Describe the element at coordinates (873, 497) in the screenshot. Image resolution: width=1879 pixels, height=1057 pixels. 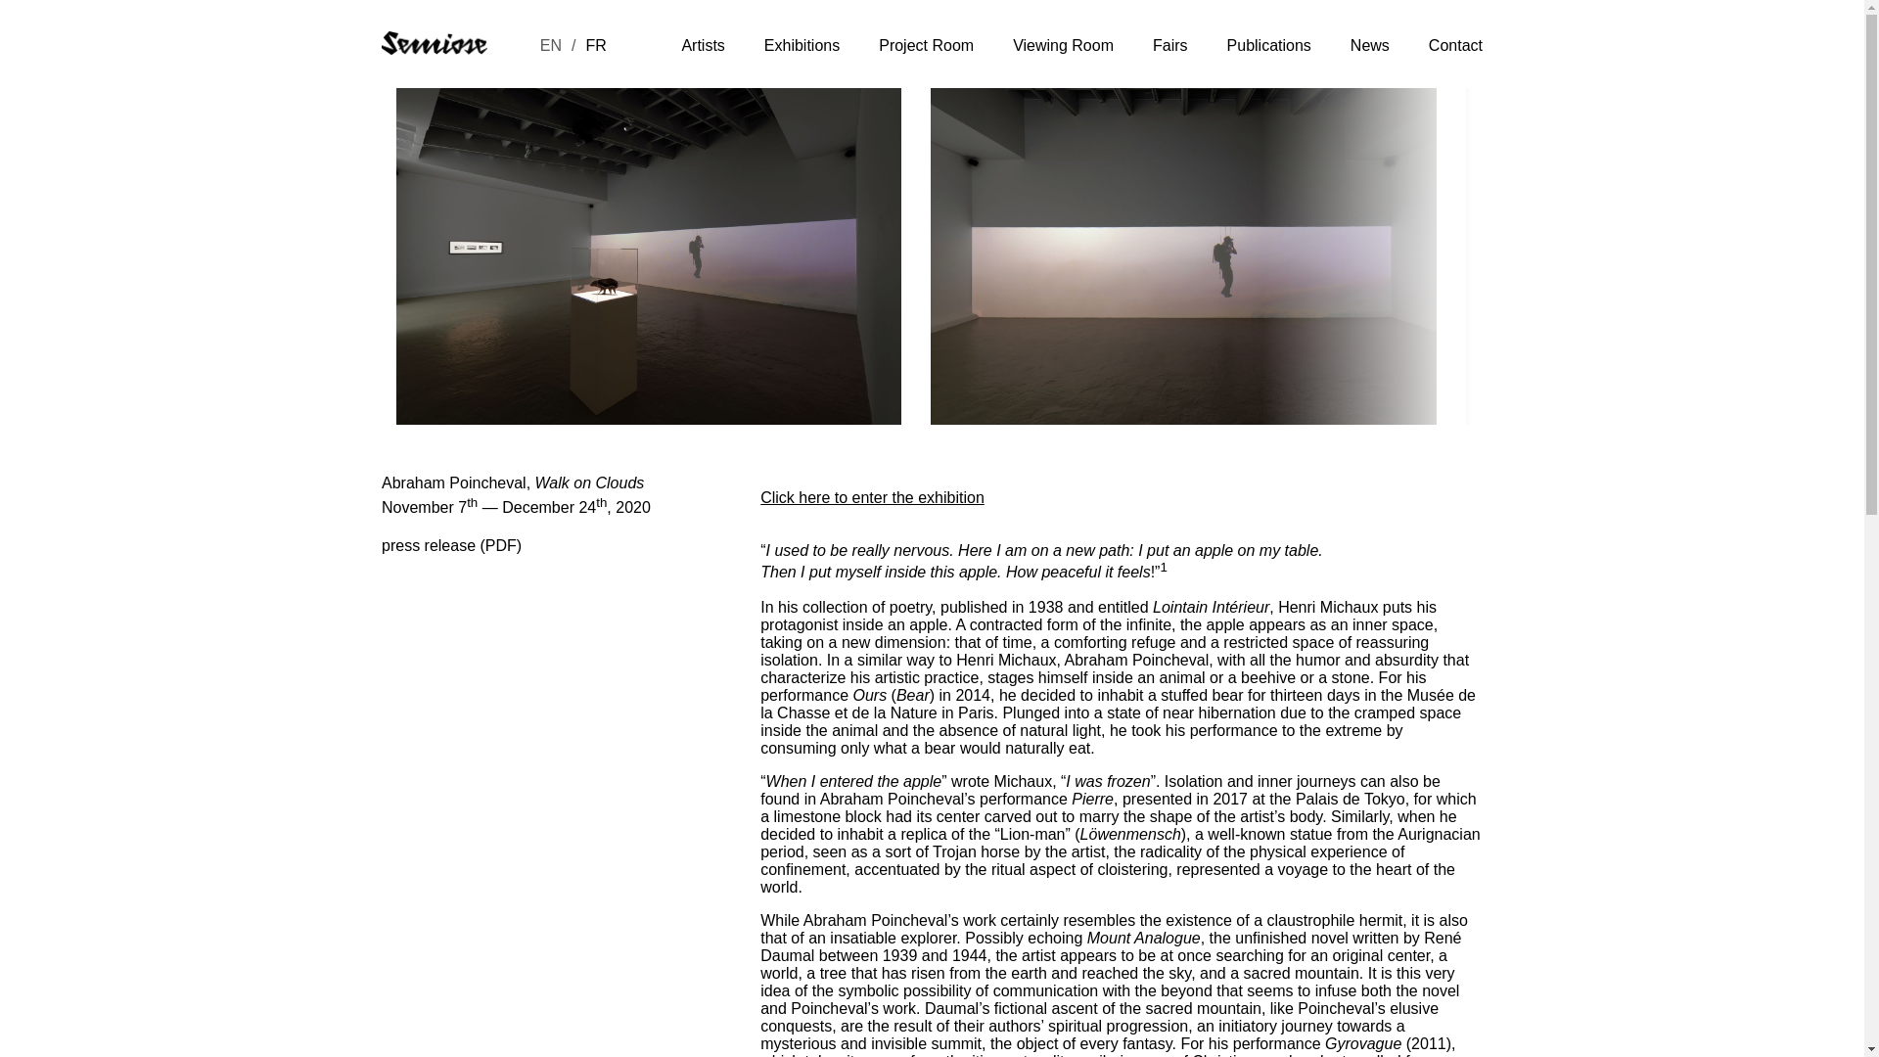
I see `Click here to enter the exhibition` at that location.